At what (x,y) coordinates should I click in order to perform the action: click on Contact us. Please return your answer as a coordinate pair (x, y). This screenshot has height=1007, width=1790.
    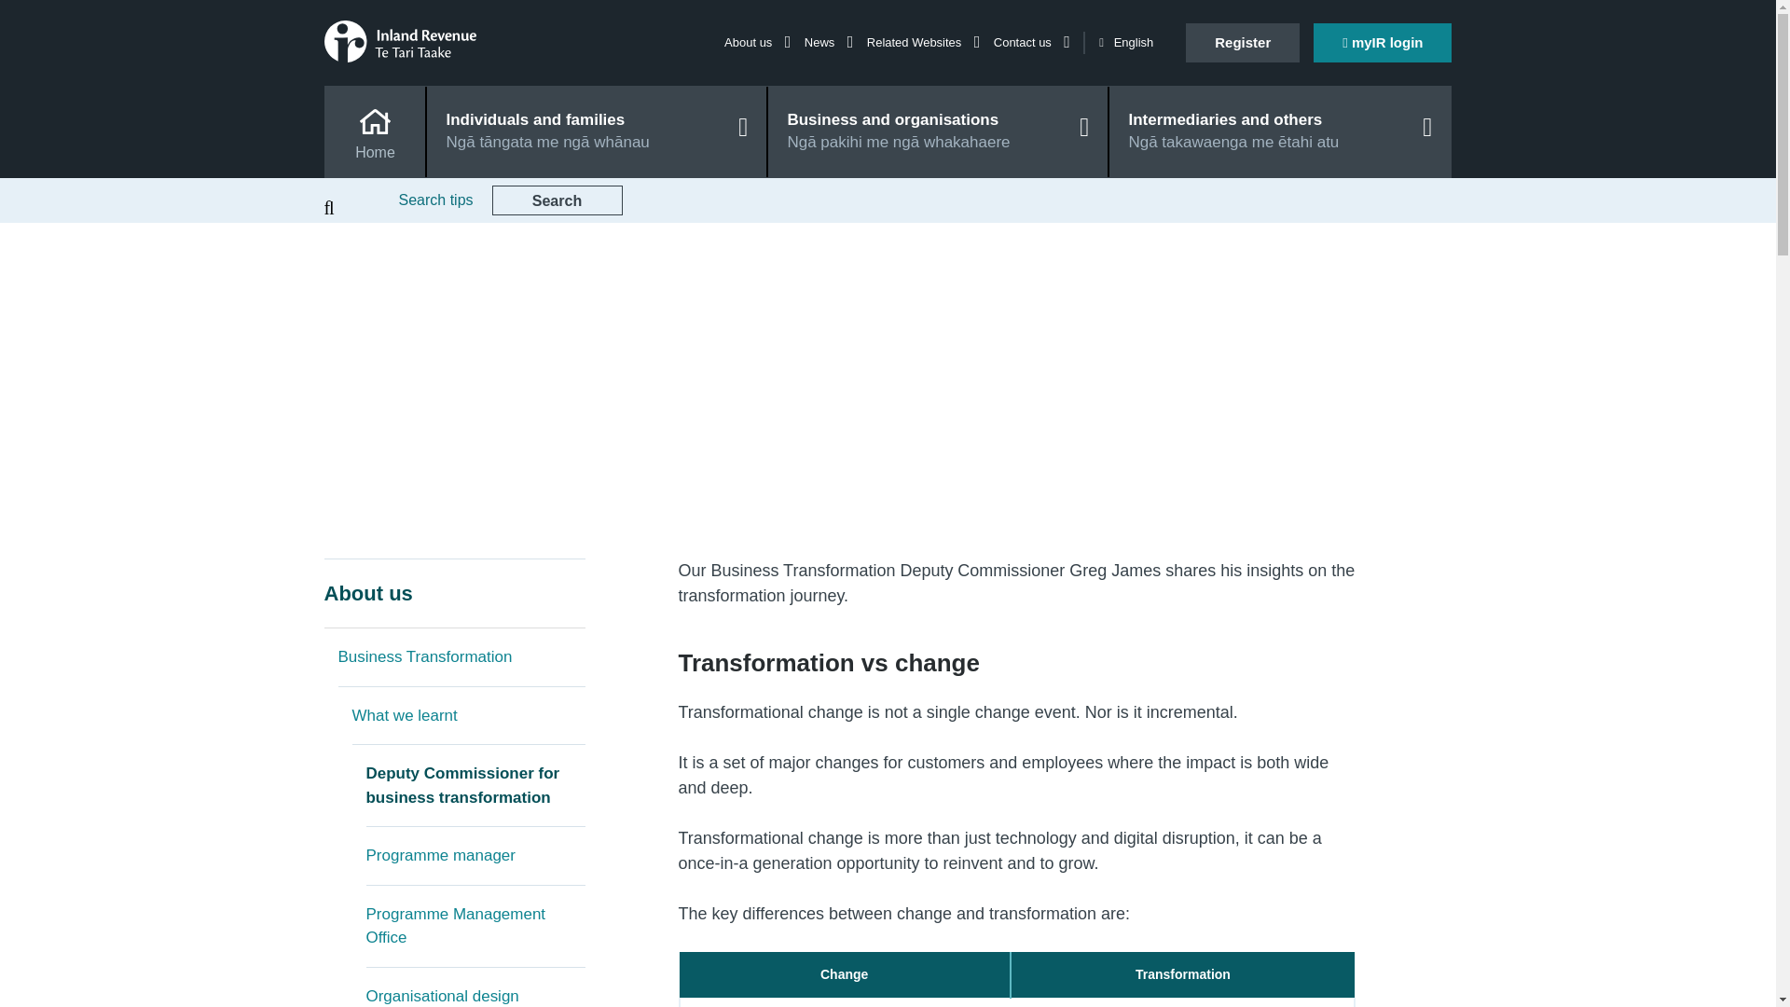
    Looking at the image, I should click on (1031, 41).